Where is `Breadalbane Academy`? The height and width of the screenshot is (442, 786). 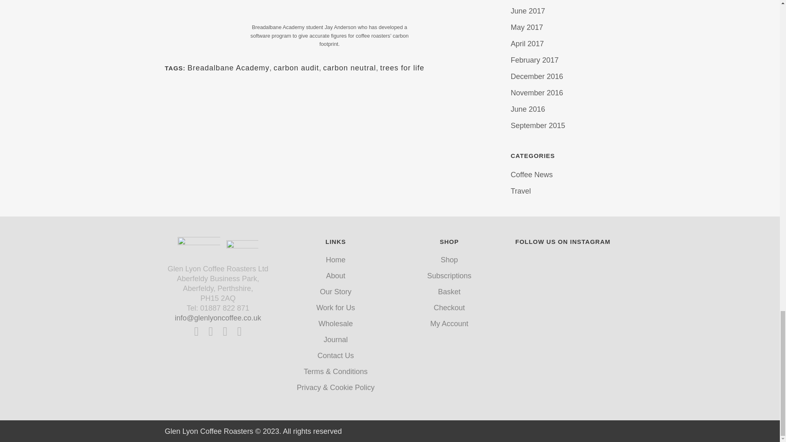 Breadalbane Academy is located at coordinates (228, 68).